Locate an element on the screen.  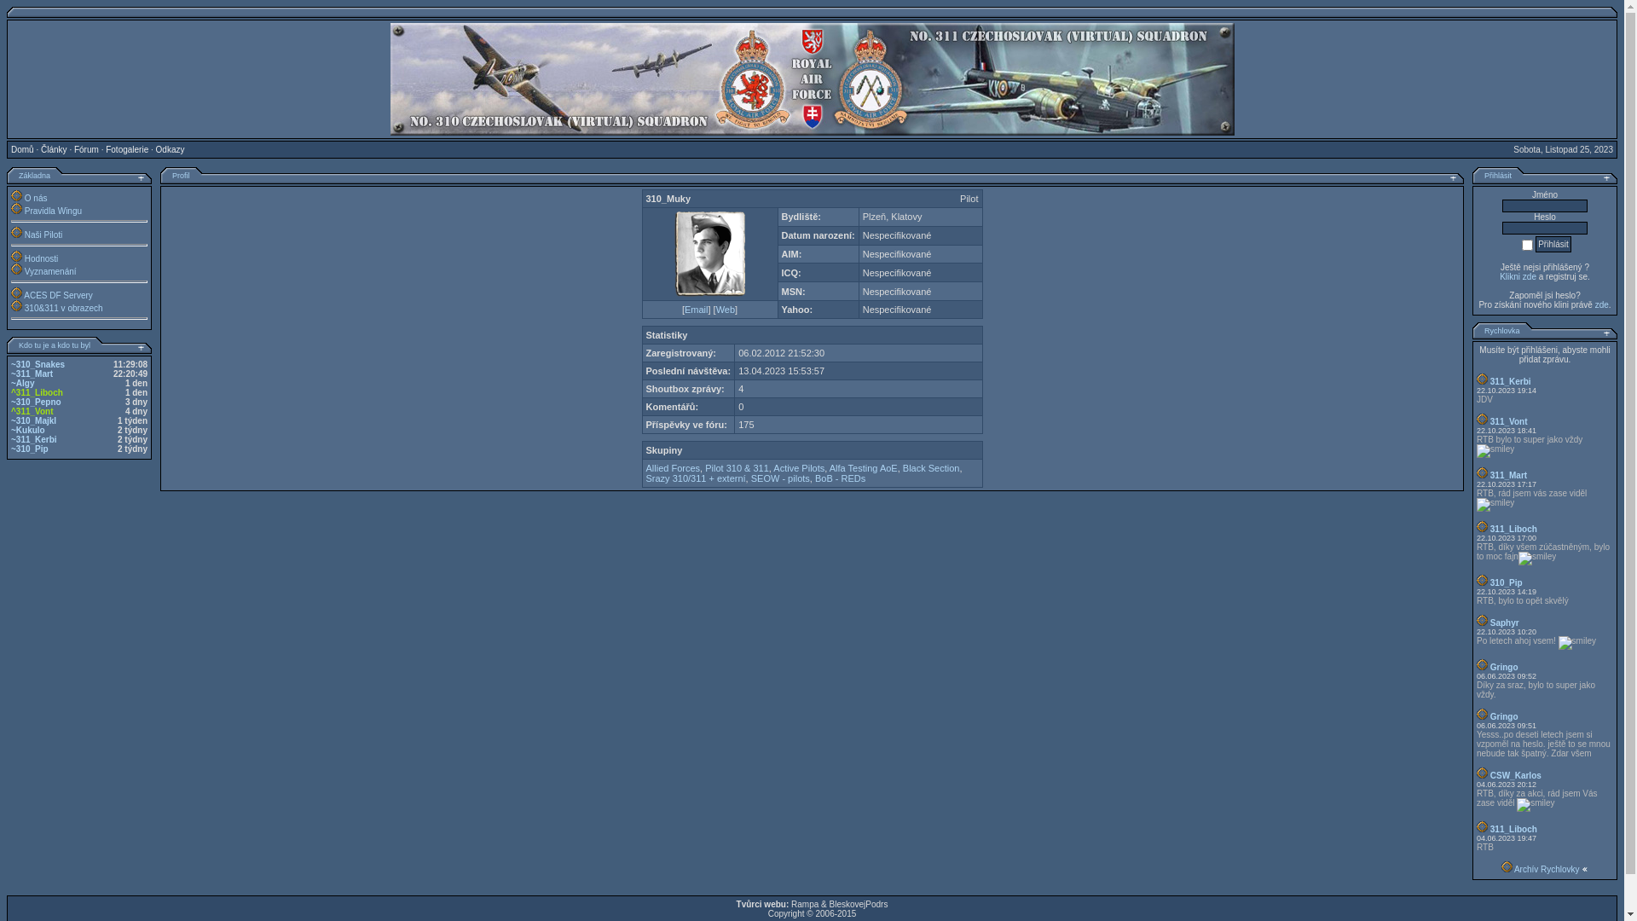
~310_Snakes is located at coordinates (38, 365).